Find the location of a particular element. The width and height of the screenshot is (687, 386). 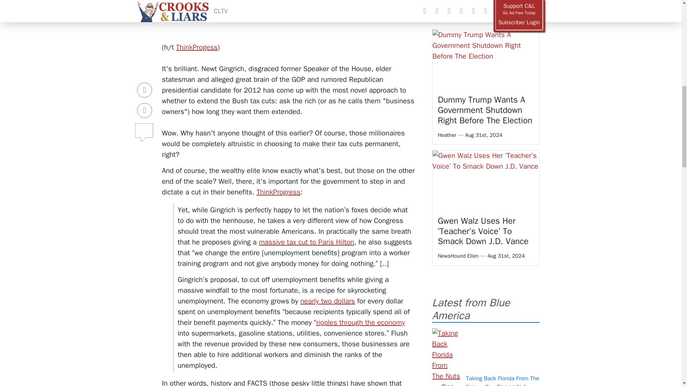

massive tax cut to Paris Hilton is located at coordinates (306, 242).